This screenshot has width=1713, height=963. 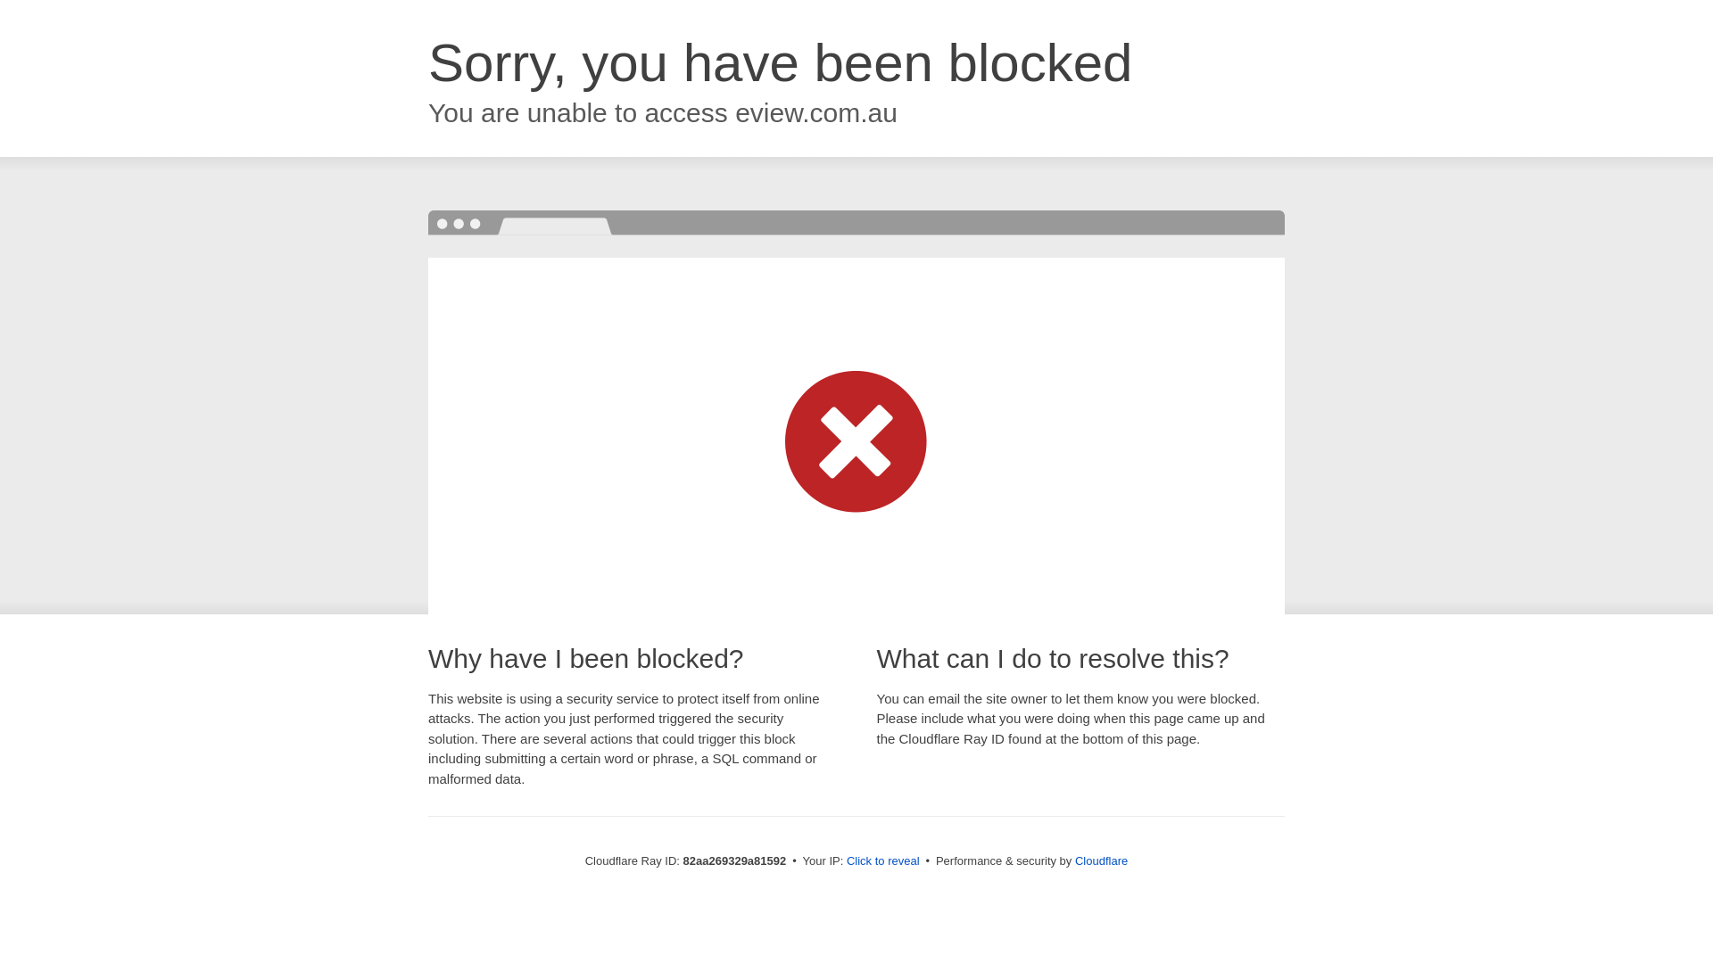 What do you see at coordinates (883, 861) in the screenshot?
I see `Click to reveal` at bounding box center [883, 861].